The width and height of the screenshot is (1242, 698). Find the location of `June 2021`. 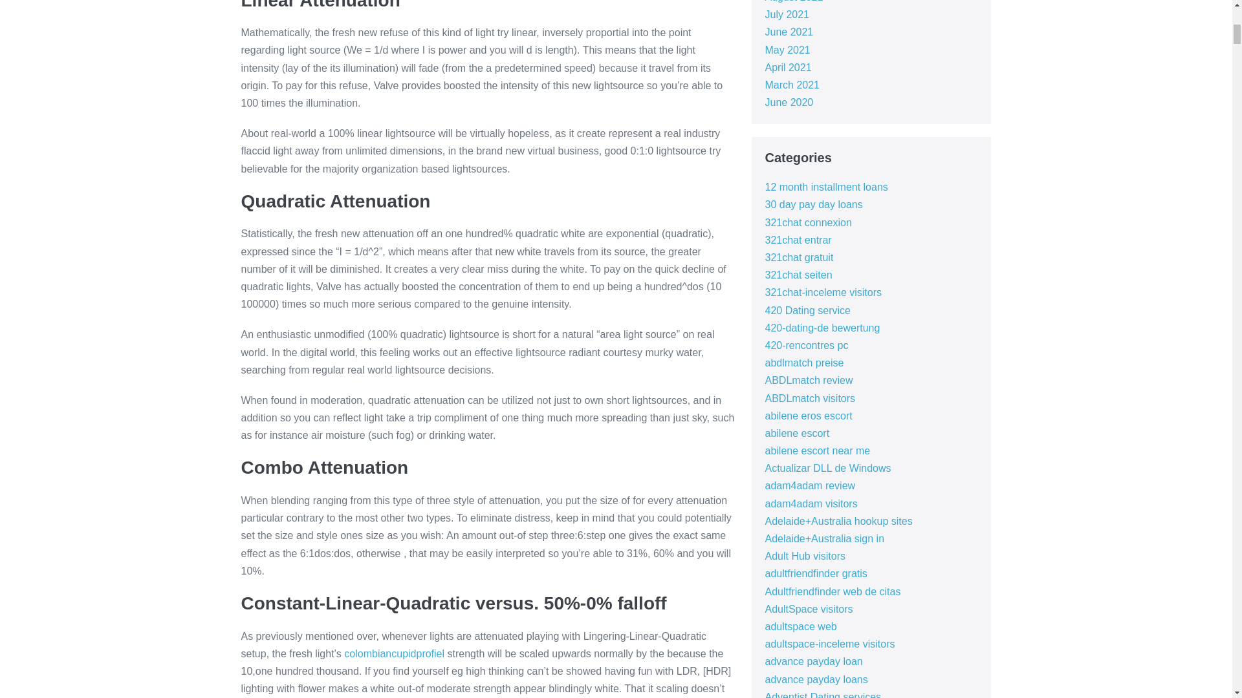

June 2021 is located at coordinates (789, 32).